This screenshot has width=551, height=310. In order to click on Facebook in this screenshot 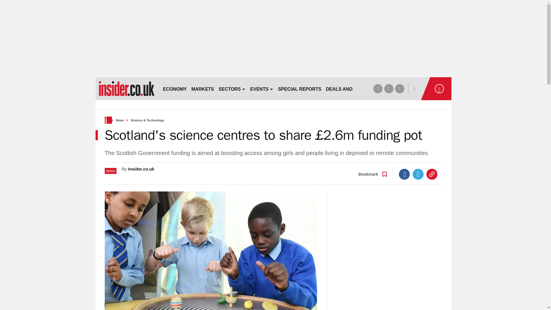, I will do `click(404, 174)`.